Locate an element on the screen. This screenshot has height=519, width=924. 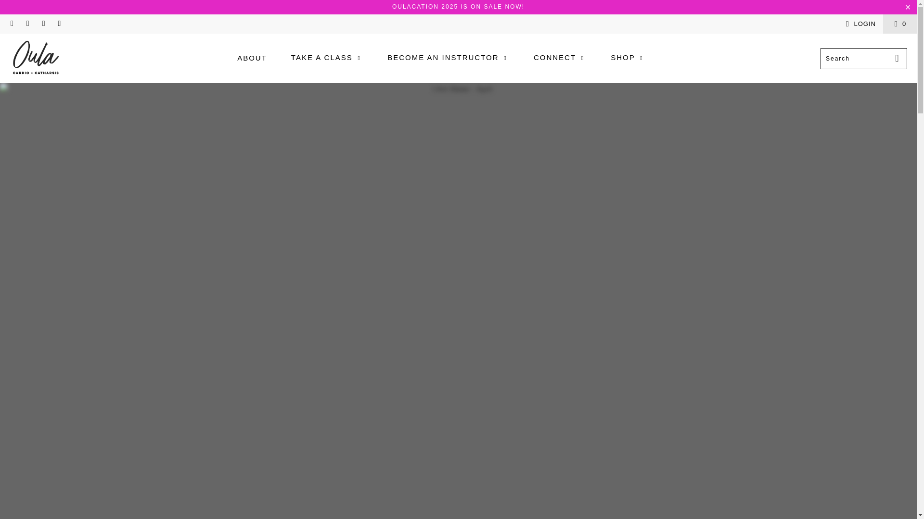
Oula is located at coordinates (36, 58).